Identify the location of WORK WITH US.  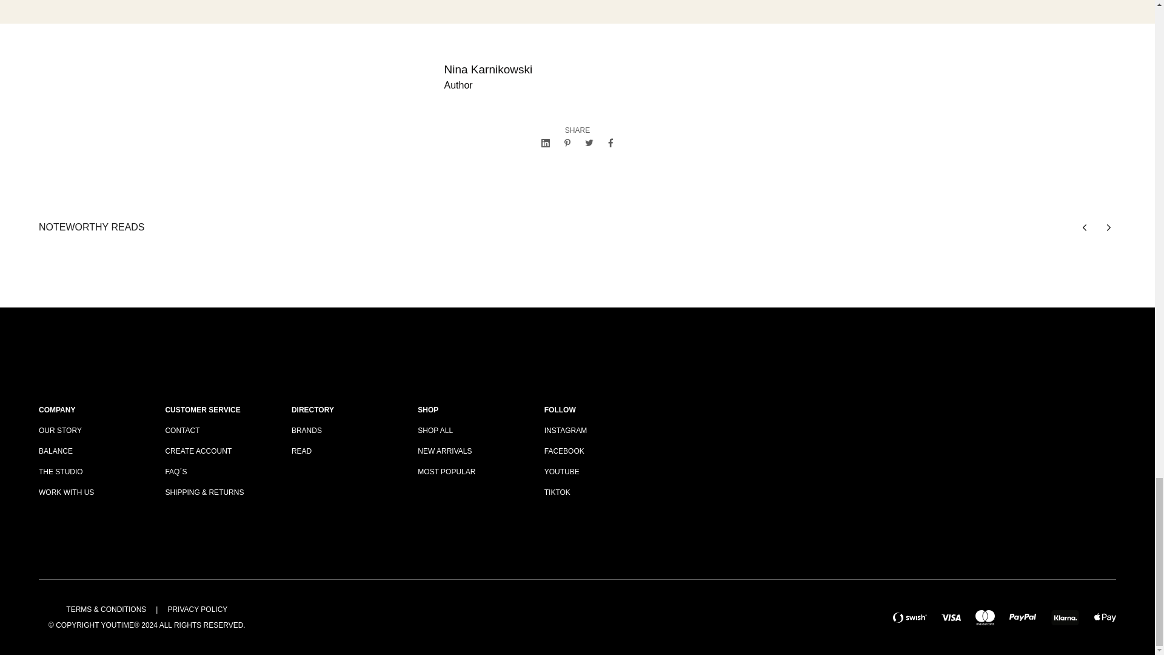
(90, 492).